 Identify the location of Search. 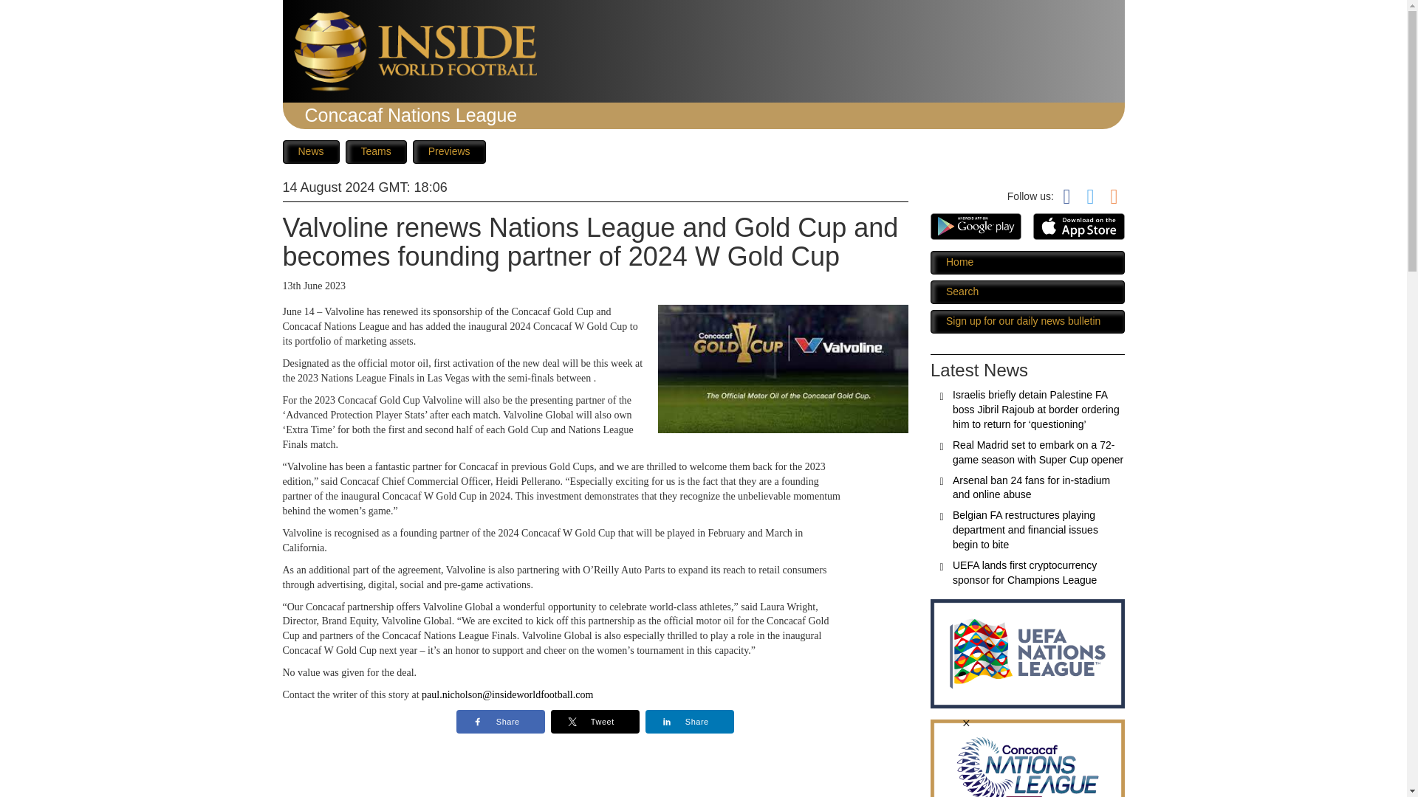
(1027, 292).